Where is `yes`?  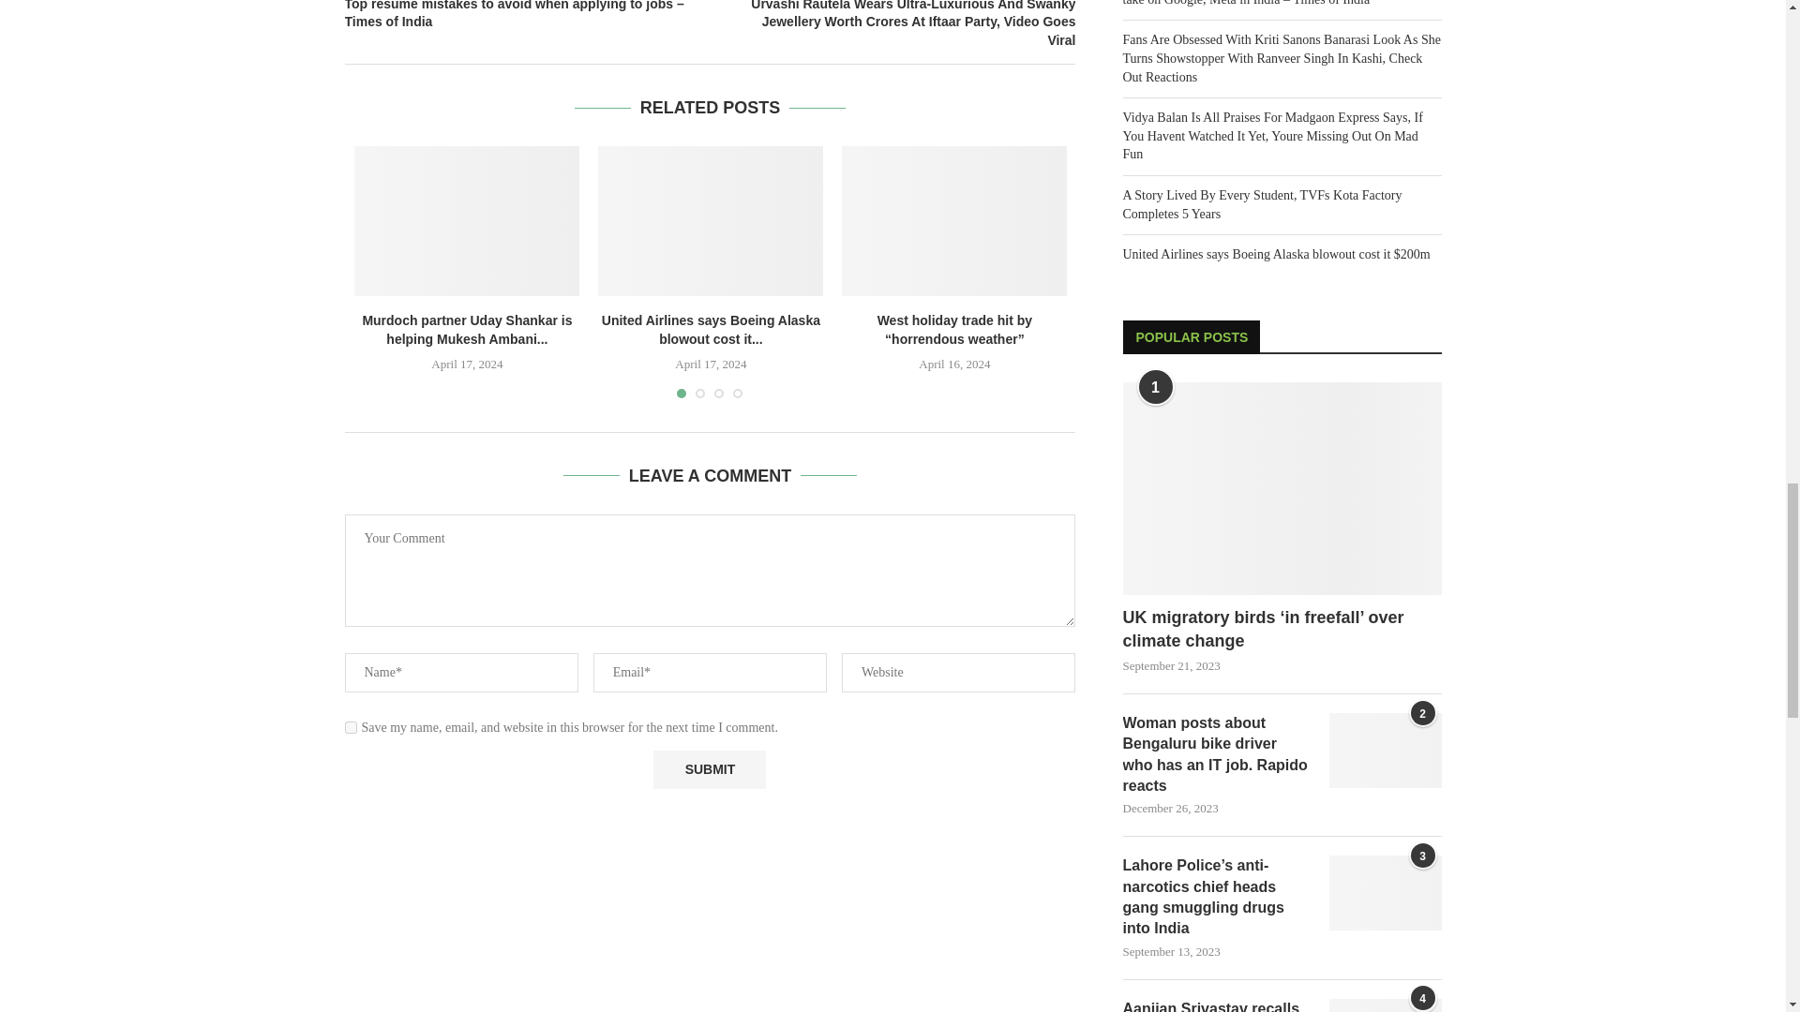
yes is located at coordinates (351, 727).